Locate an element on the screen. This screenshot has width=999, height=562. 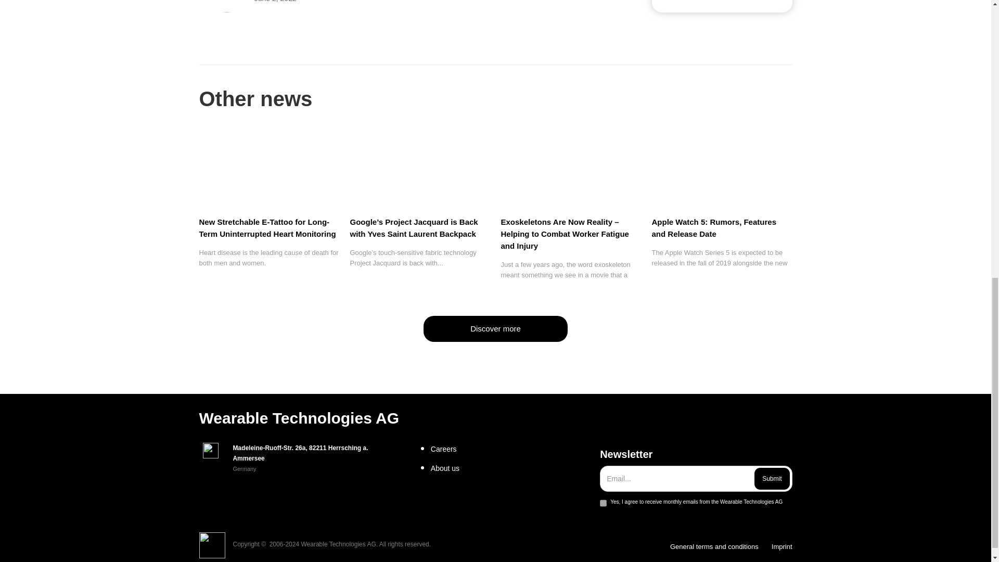
General terms and conditions is located at coordinates (714, 546).